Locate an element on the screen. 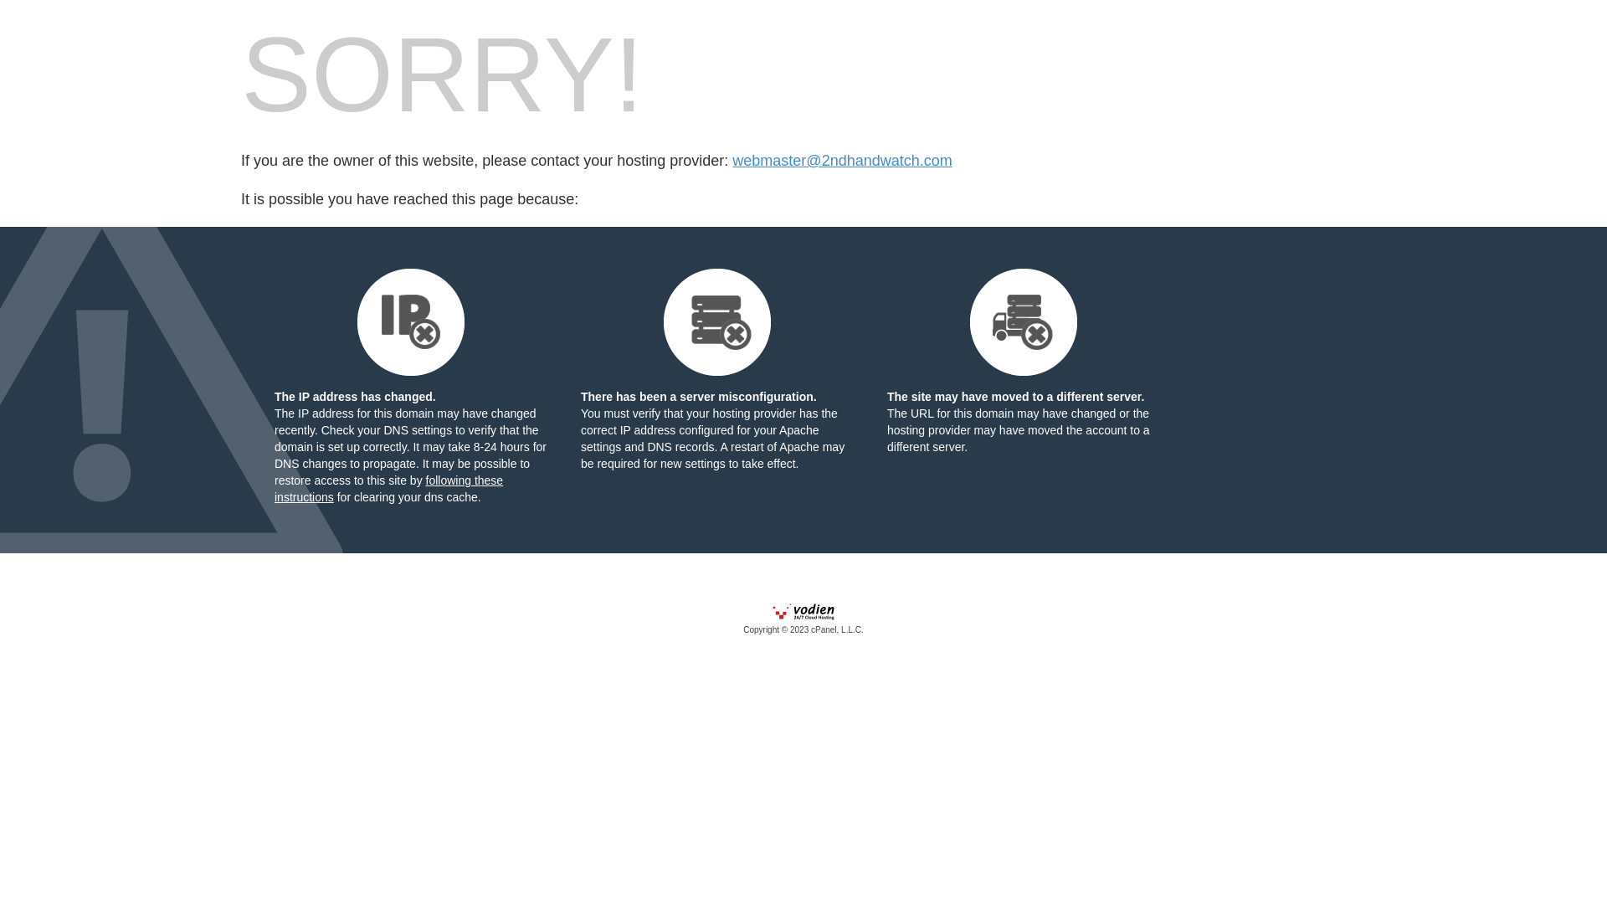 Image resolution: width=1607 pixels, height=904 pixels. following these instructions is located at coordinates (388, 489).